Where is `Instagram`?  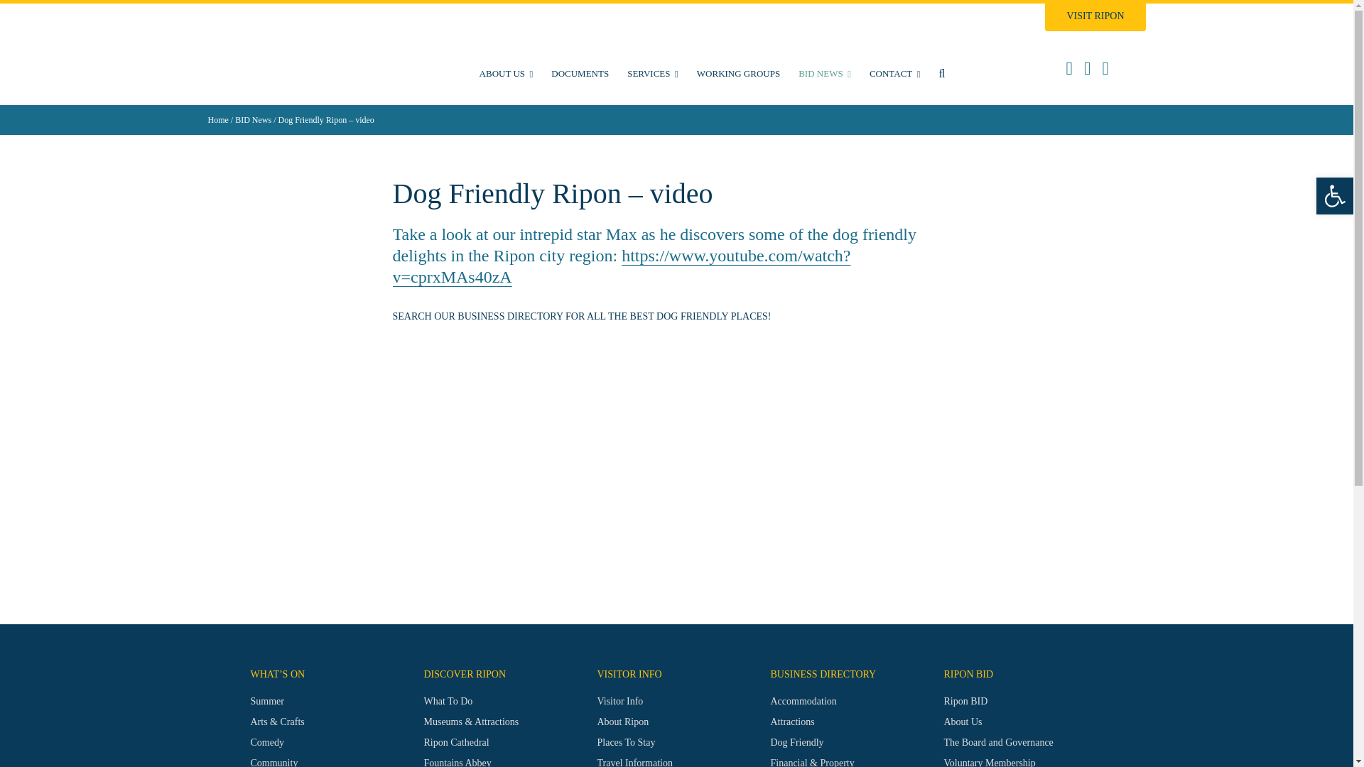
Instagram is located at coordinates (1087, 69).